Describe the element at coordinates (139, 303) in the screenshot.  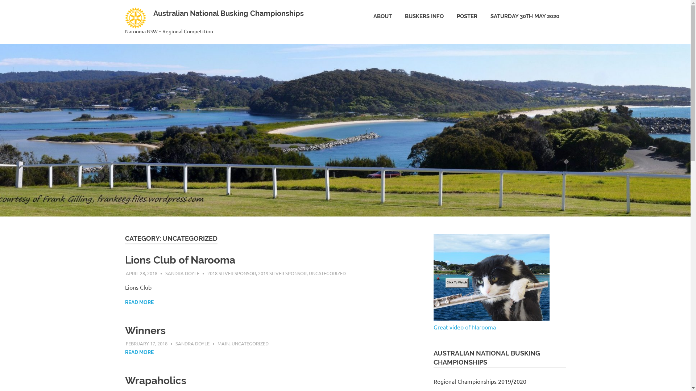
I see `READ MORE` at that location.